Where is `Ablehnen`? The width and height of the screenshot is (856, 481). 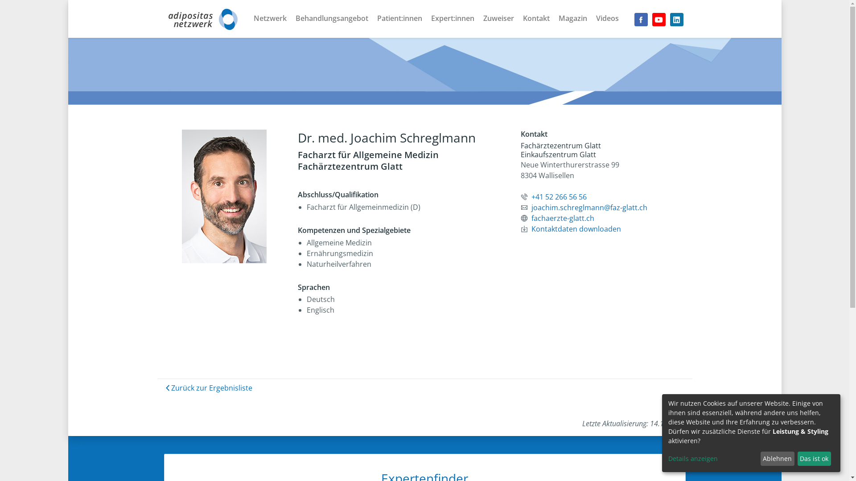
Ablehnen is located at coordinates (778, 459).